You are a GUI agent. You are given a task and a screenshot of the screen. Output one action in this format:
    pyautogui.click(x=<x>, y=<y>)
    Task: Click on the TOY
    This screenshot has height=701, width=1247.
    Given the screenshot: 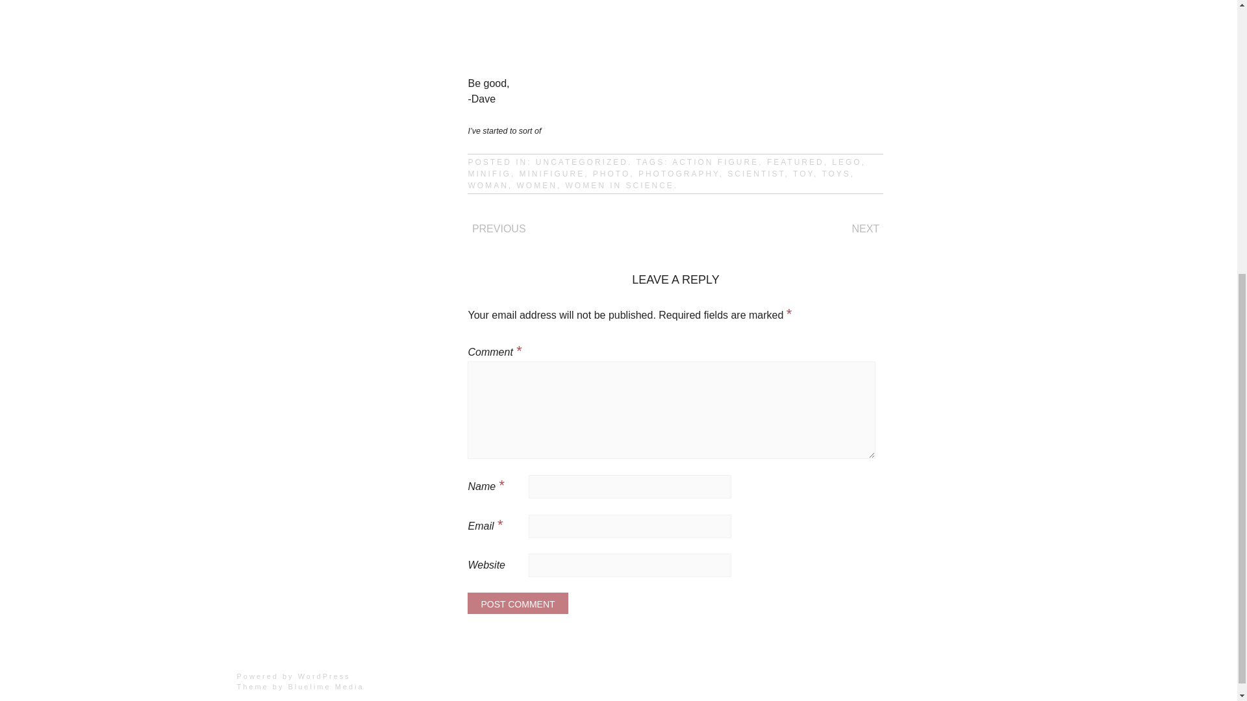 What is the action you would take?
    pyautogui.click(x=803, y=174)
    